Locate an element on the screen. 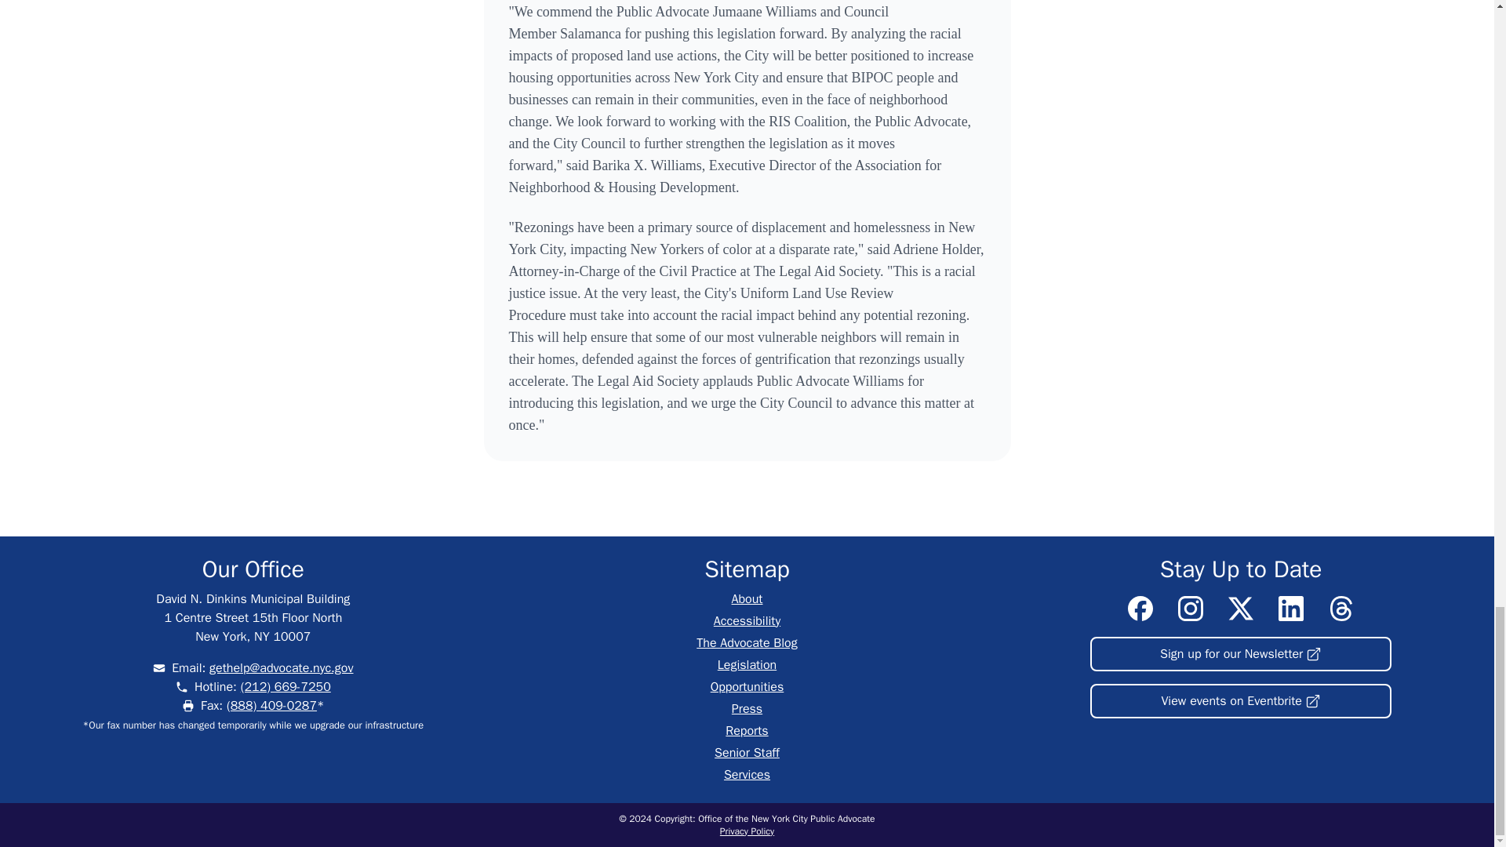  Senior Staff is located at coordinates (747, 753).